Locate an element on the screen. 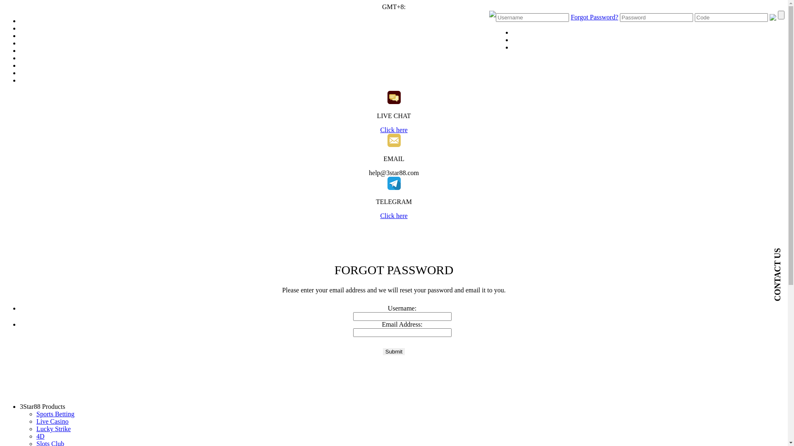  Sports Betting is located at coordinates (55, 414).